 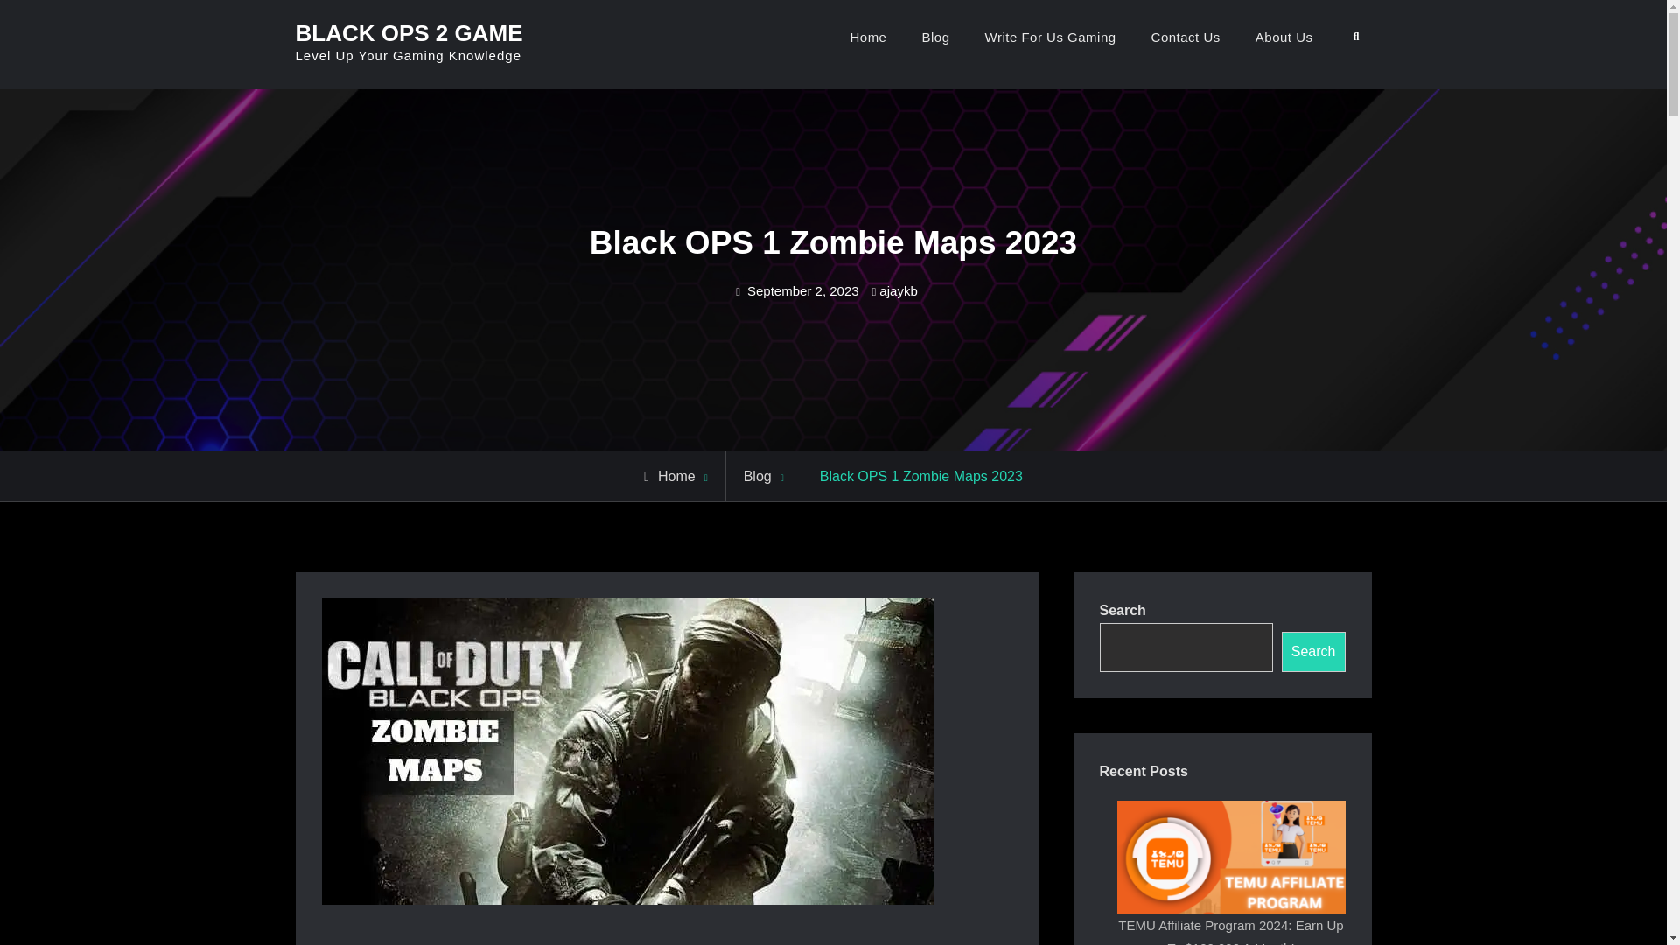 What do you see at coordinates (409, 32) in the screenshot?
I see `BLACK OPS 2 GAME` at bounding box center [409, 32].